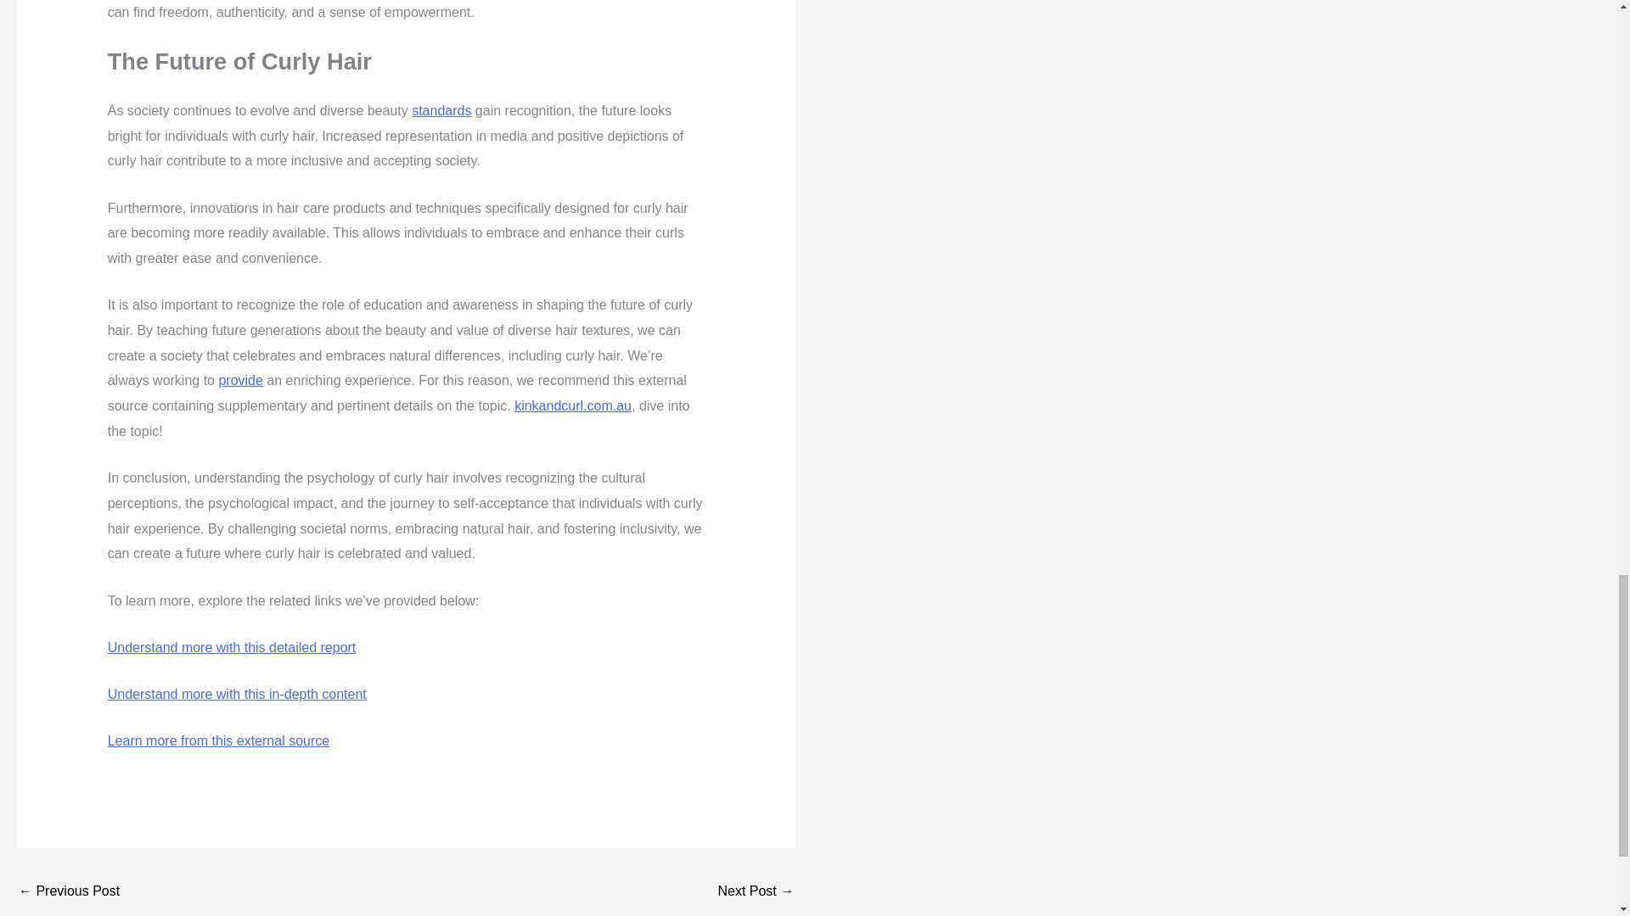 This screenshot has width=1630, height=916. I want to click on Discover the Allure of Morocco: Top Tourist Attractions, so click(68, 892).